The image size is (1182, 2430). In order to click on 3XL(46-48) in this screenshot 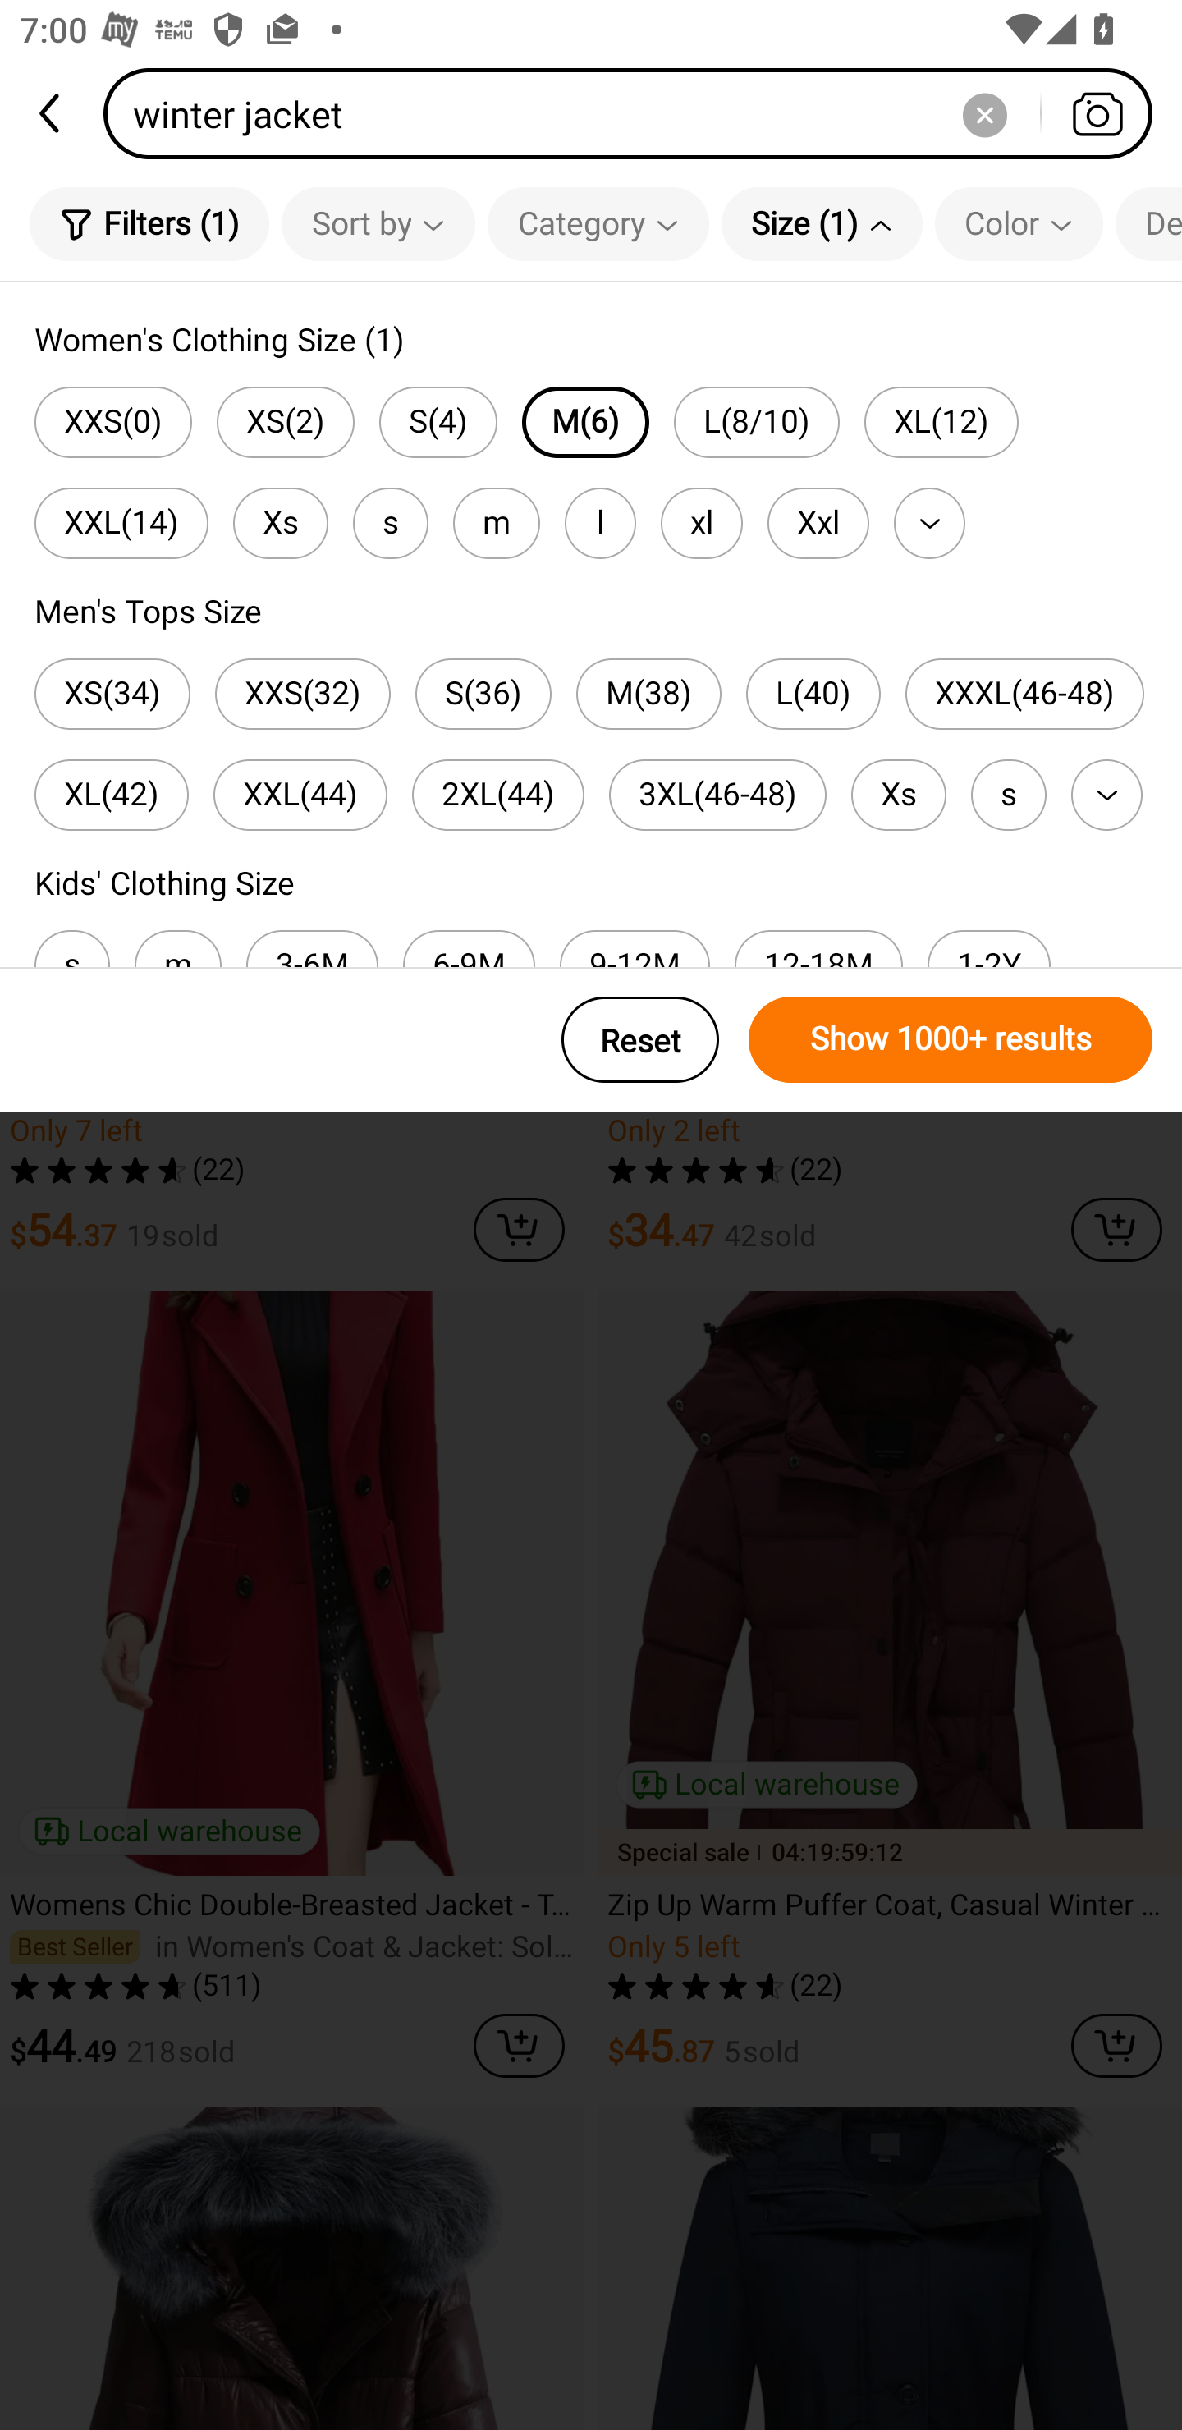, I will do `click(717, 795)`.